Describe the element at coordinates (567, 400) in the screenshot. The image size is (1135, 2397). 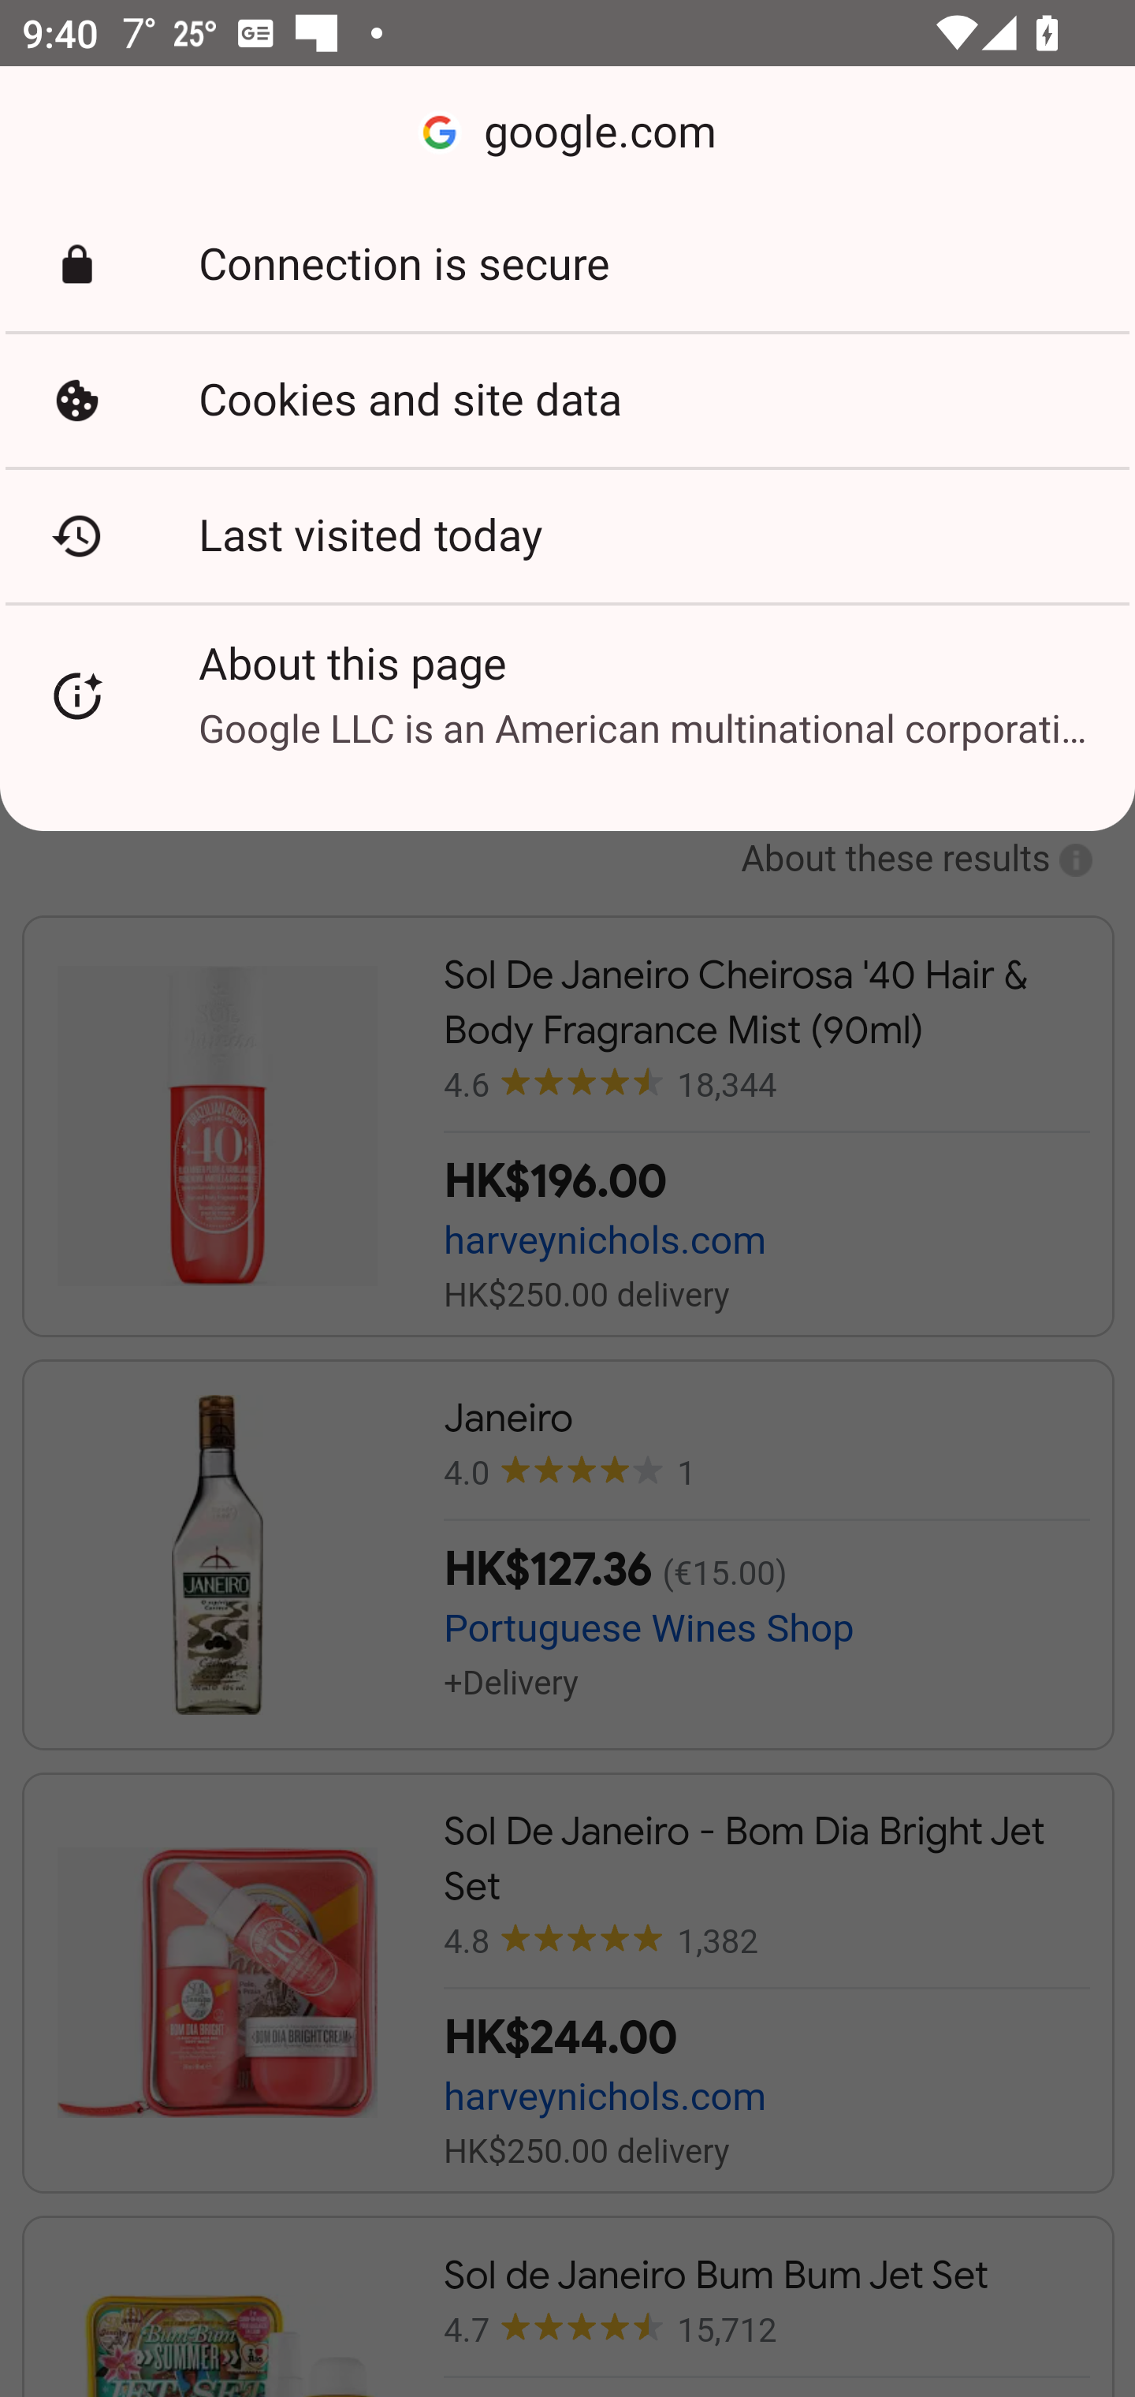
I see `Cookies and site data` at that location.